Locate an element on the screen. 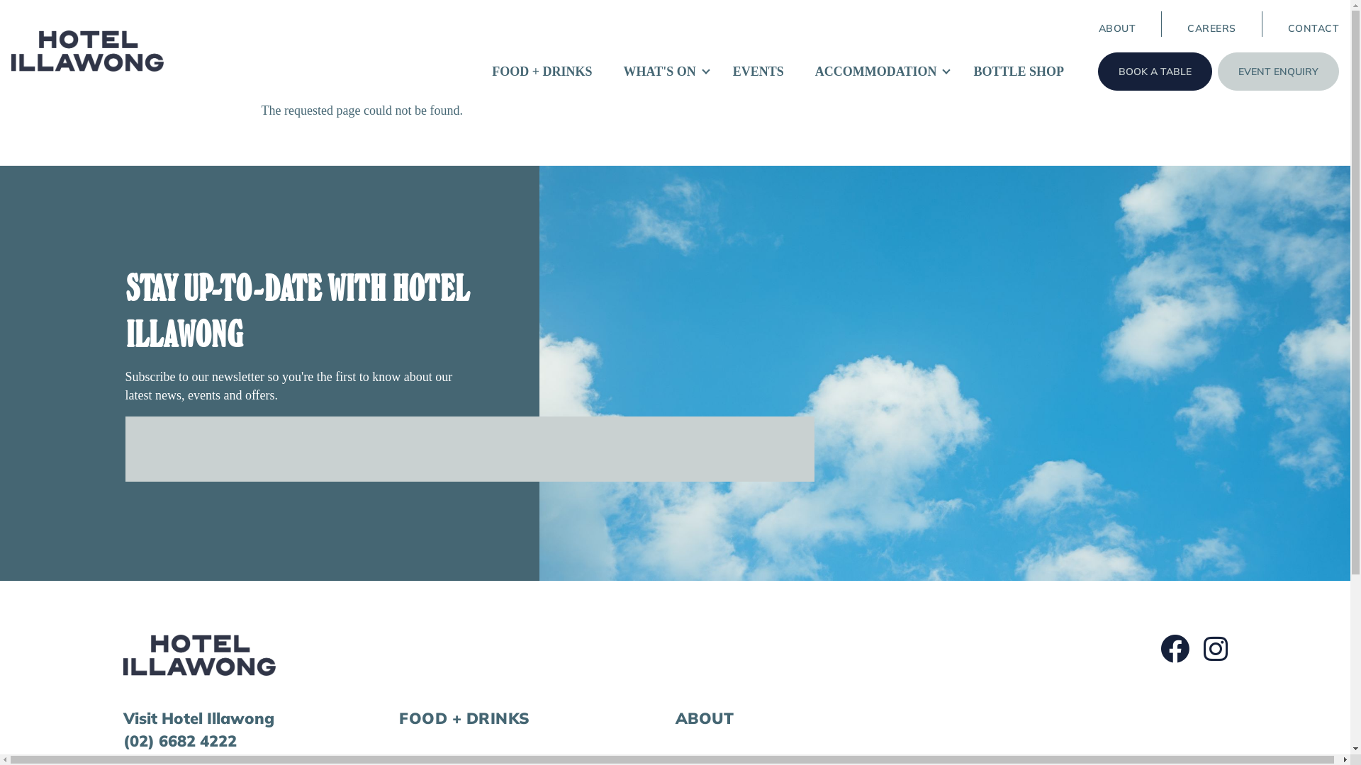 This screenshot has width=1361, height=765. Facebook is located at coordinates (1175, 649).